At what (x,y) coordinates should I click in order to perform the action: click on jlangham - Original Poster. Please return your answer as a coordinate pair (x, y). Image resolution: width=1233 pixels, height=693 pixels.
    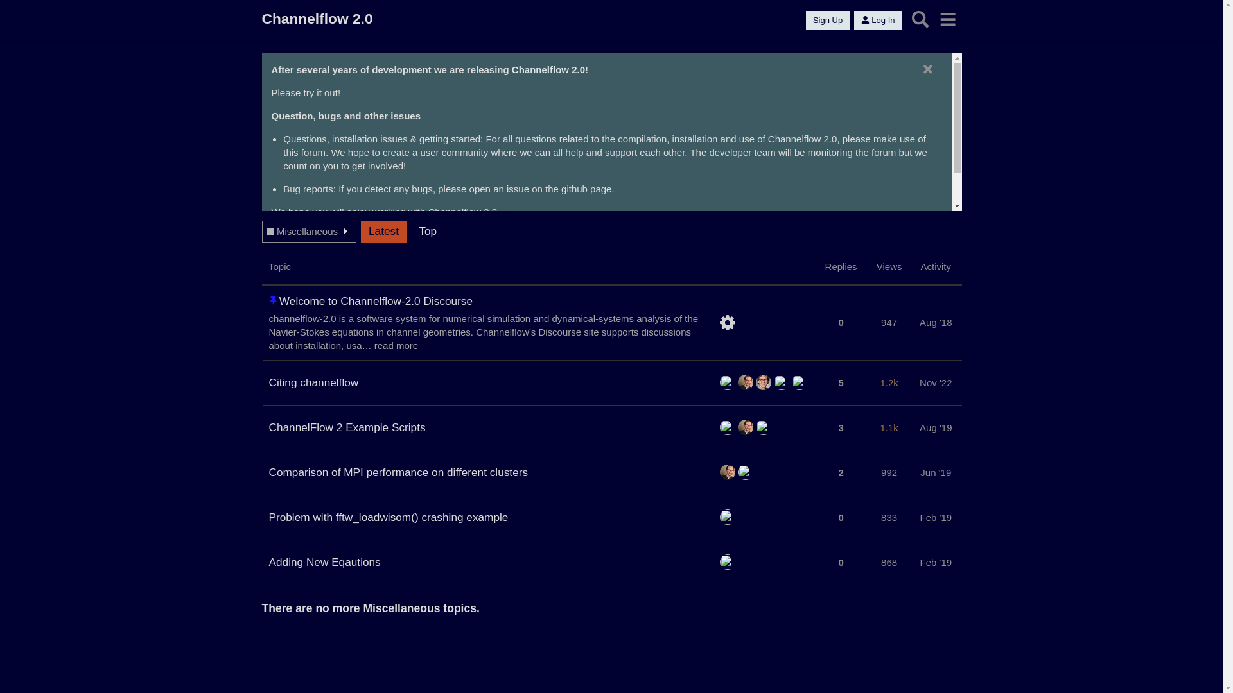
    Looking at the image, I should click on (728, 382).